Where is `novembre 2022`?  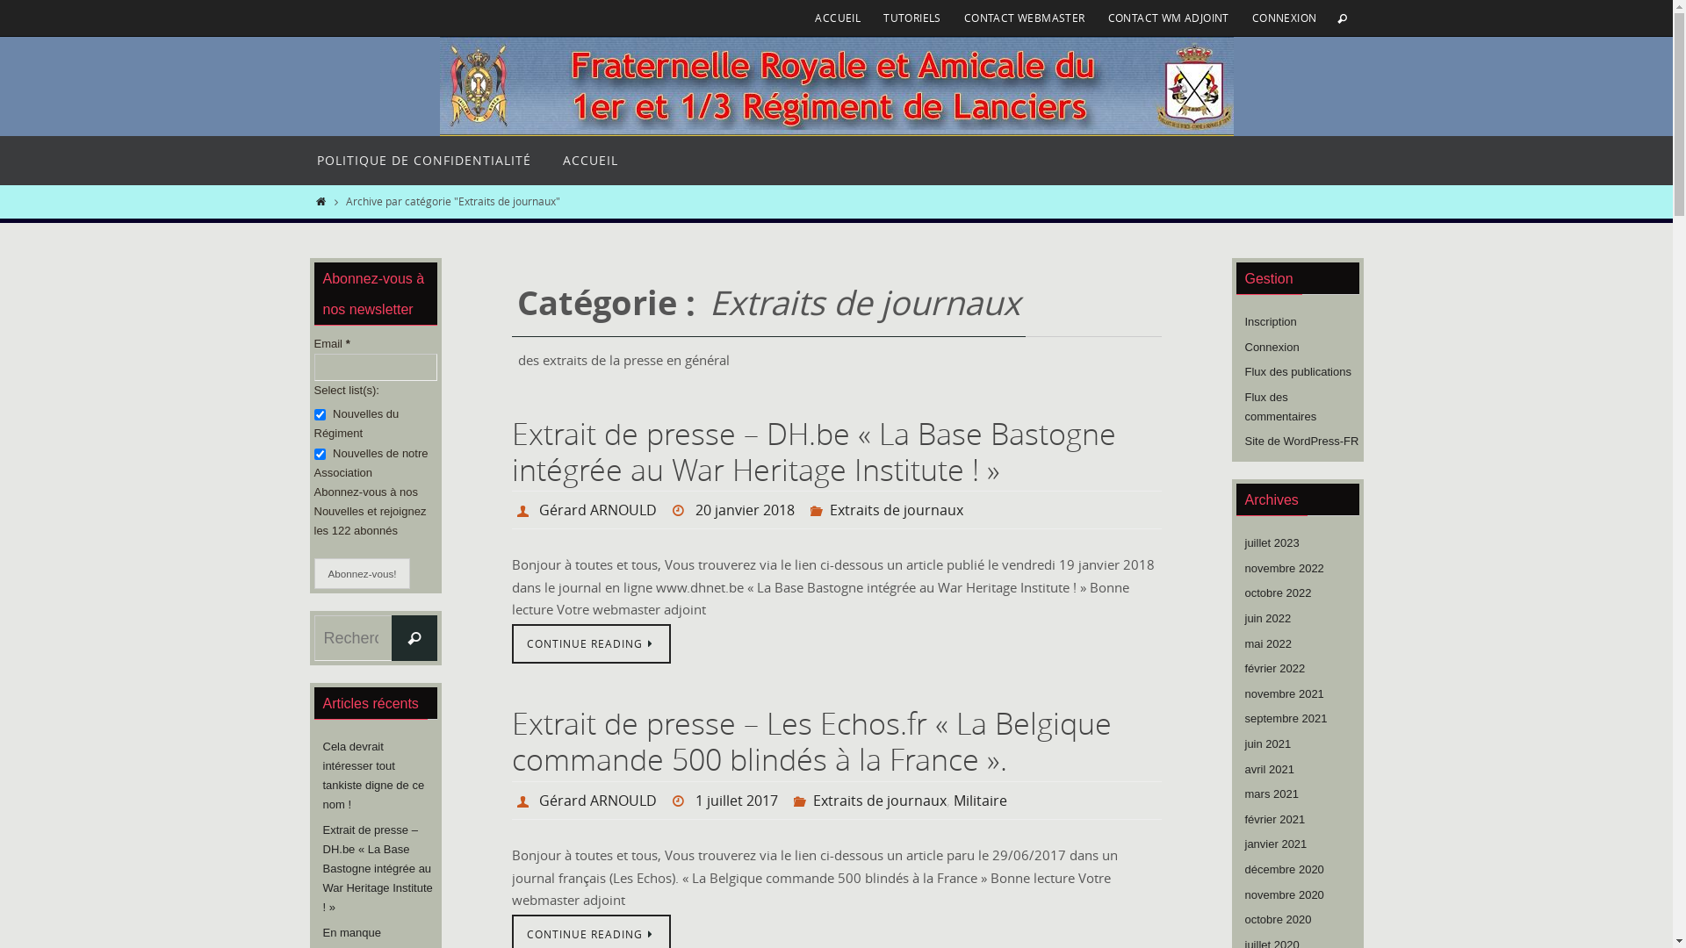
novembre 2022 is located at coordinates (1285, 569).